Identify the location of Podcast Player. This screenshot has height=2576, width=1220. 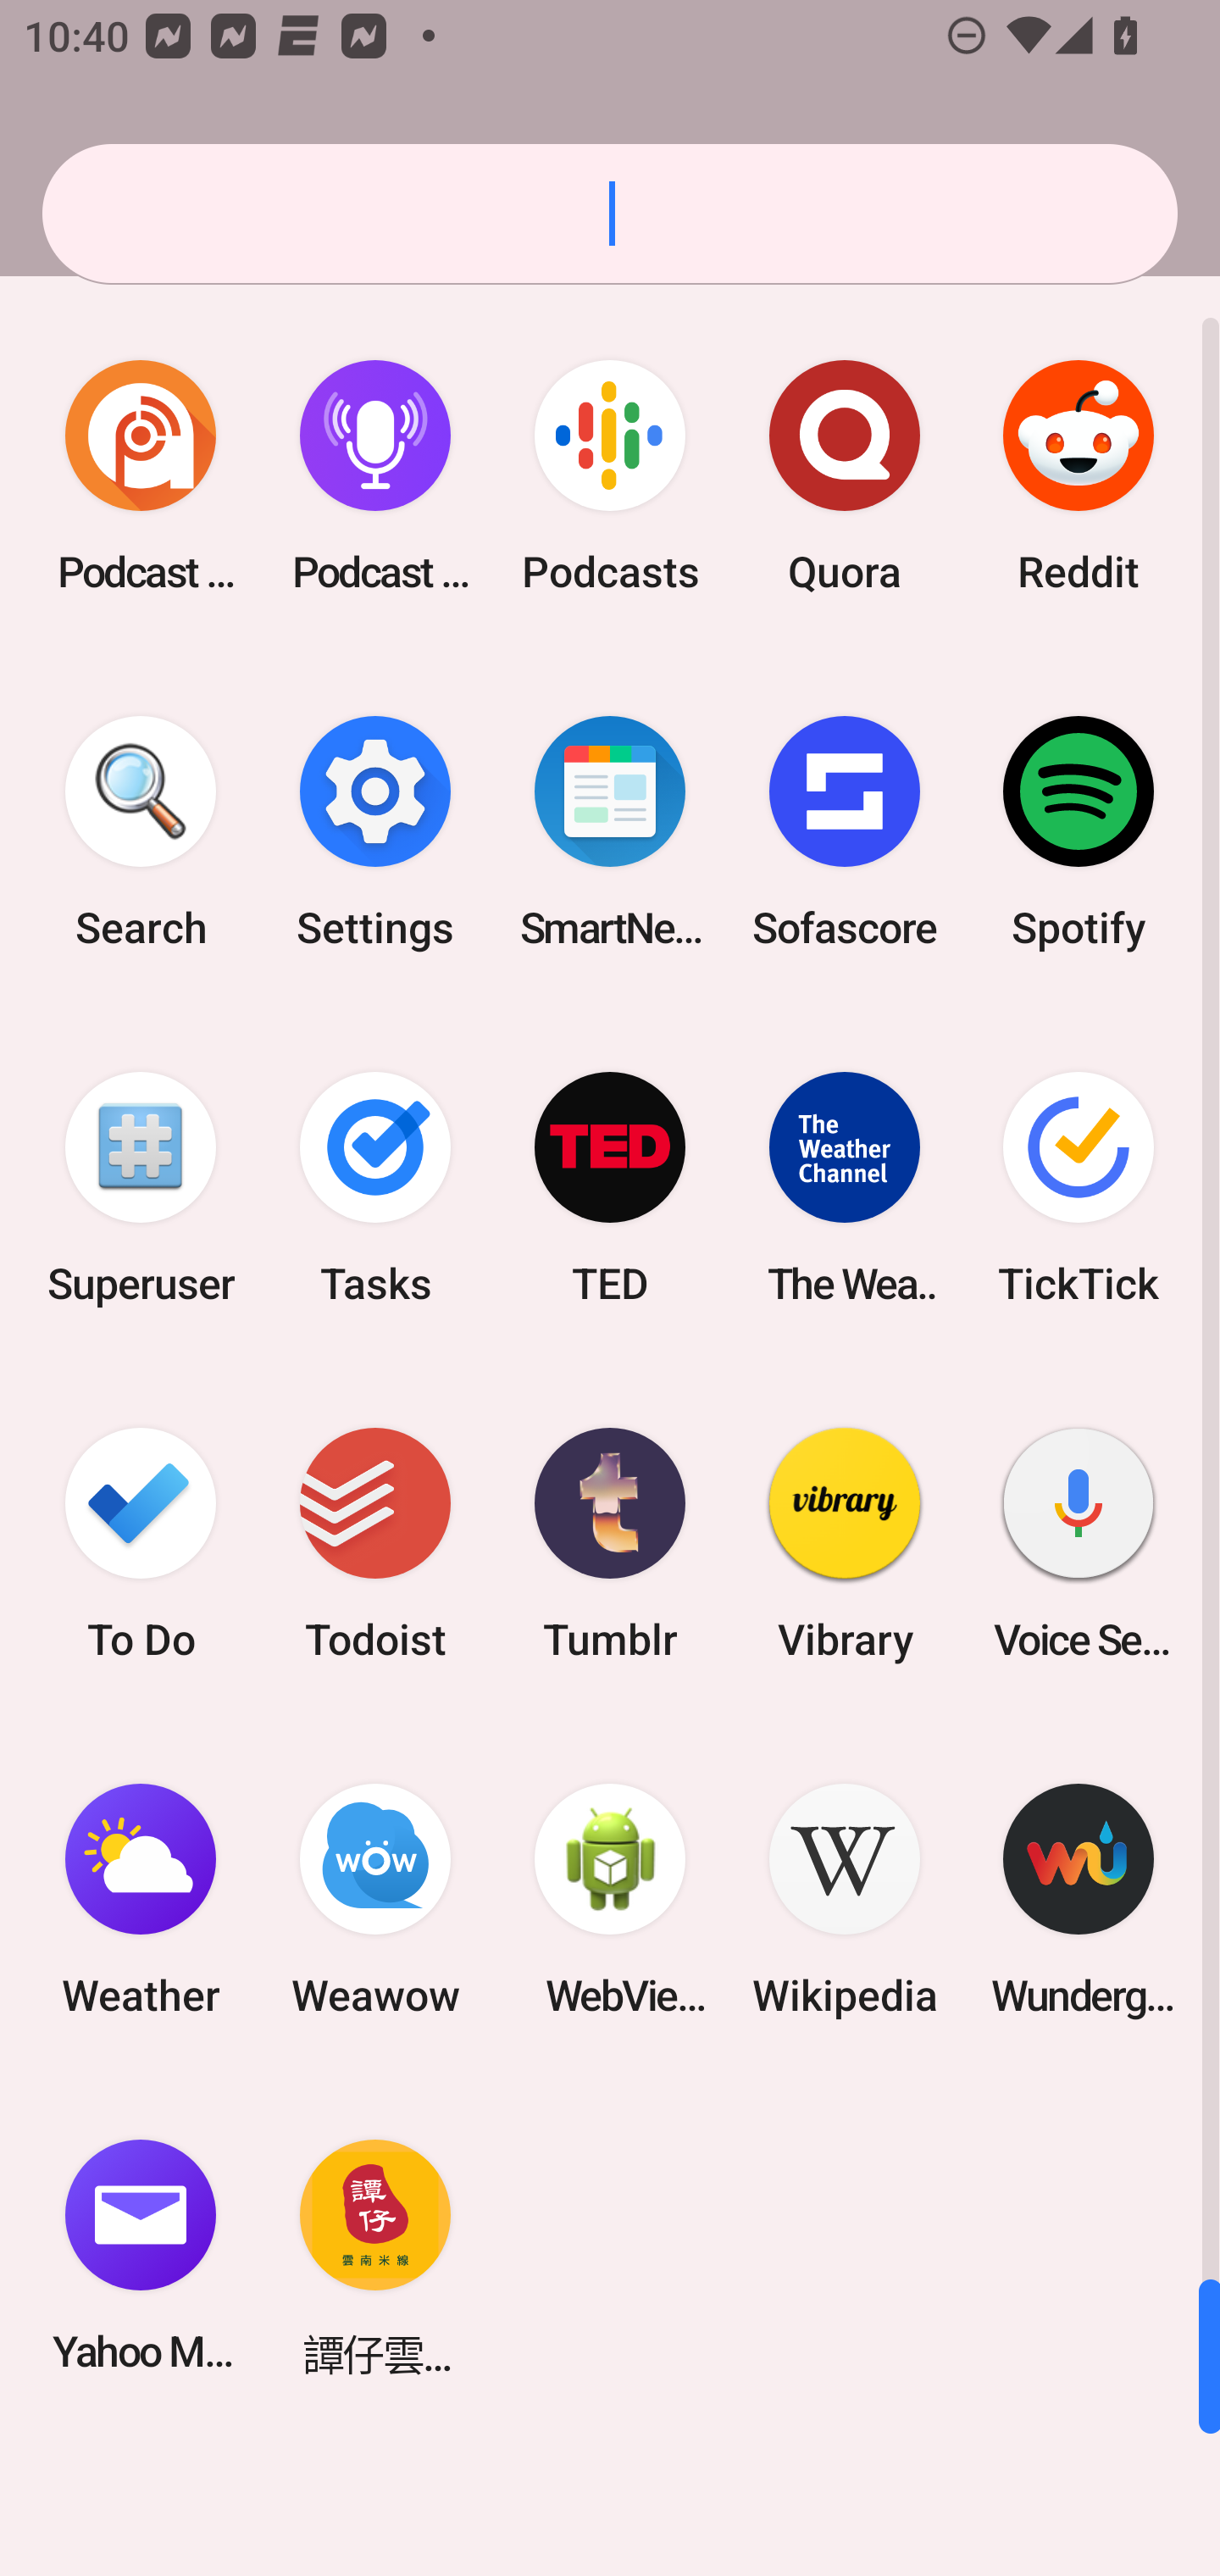
(375, 476).